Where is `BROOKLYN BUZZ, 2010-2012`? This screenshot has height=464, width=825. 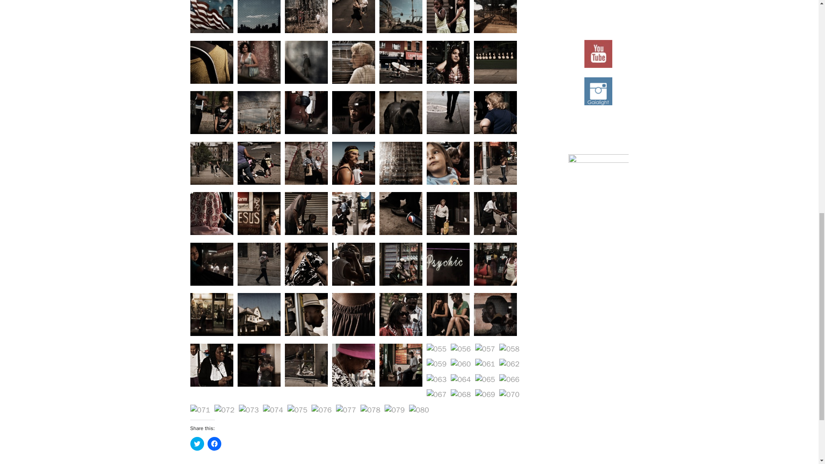 BROOKLYN BUZZ, 2010-2012 is located at coordinates (211, 131).